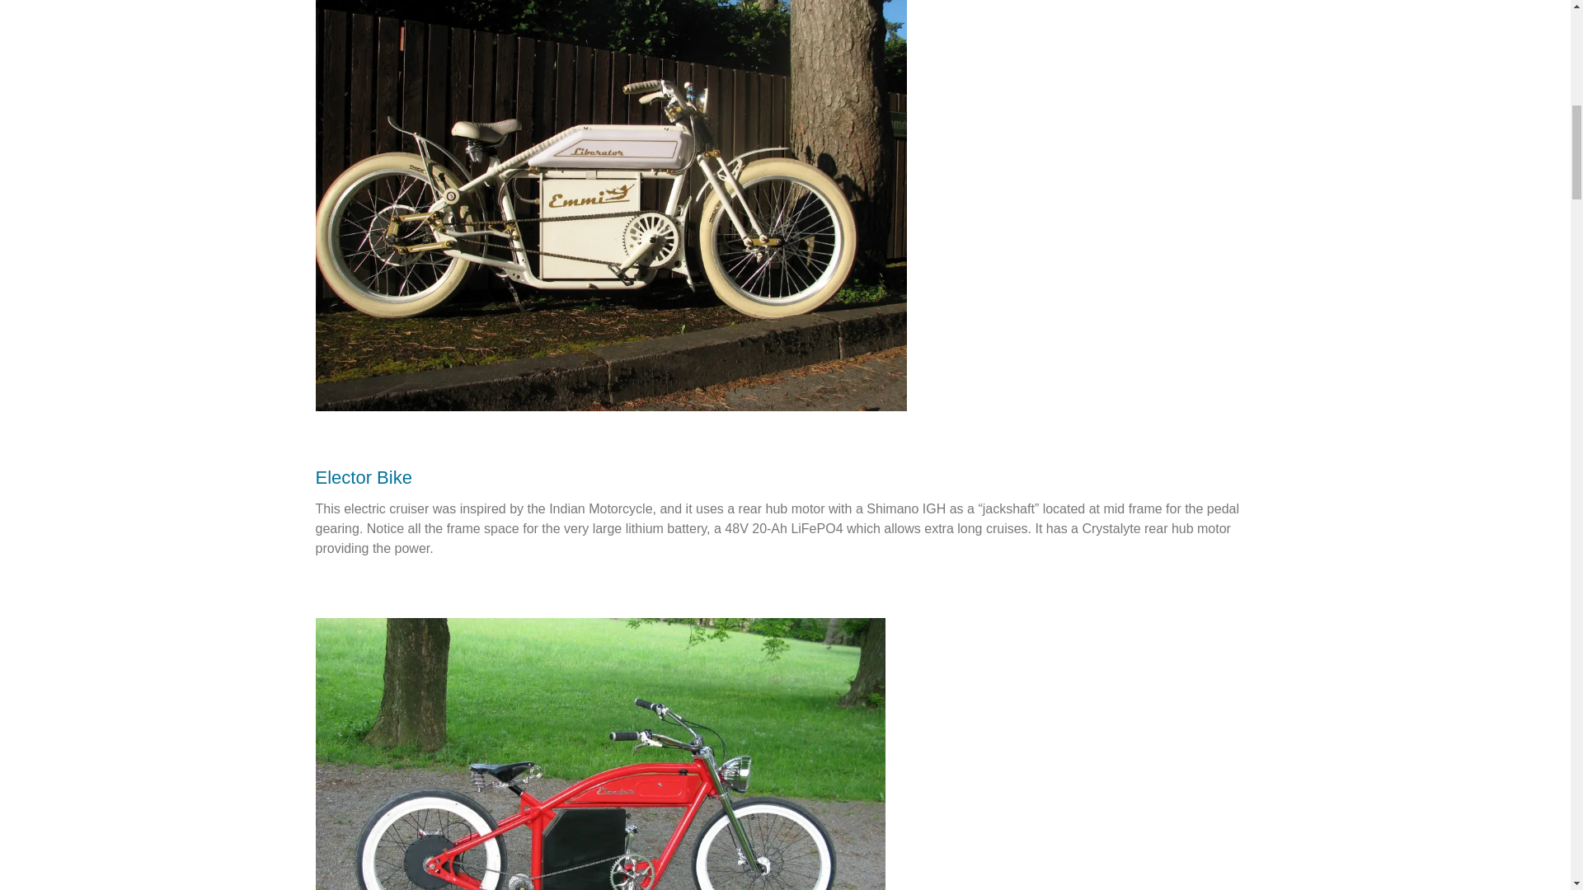 Image resolution: width=1583 pixels, height=890 pixels. I want to click on Elector Bike, so click(363, 477).